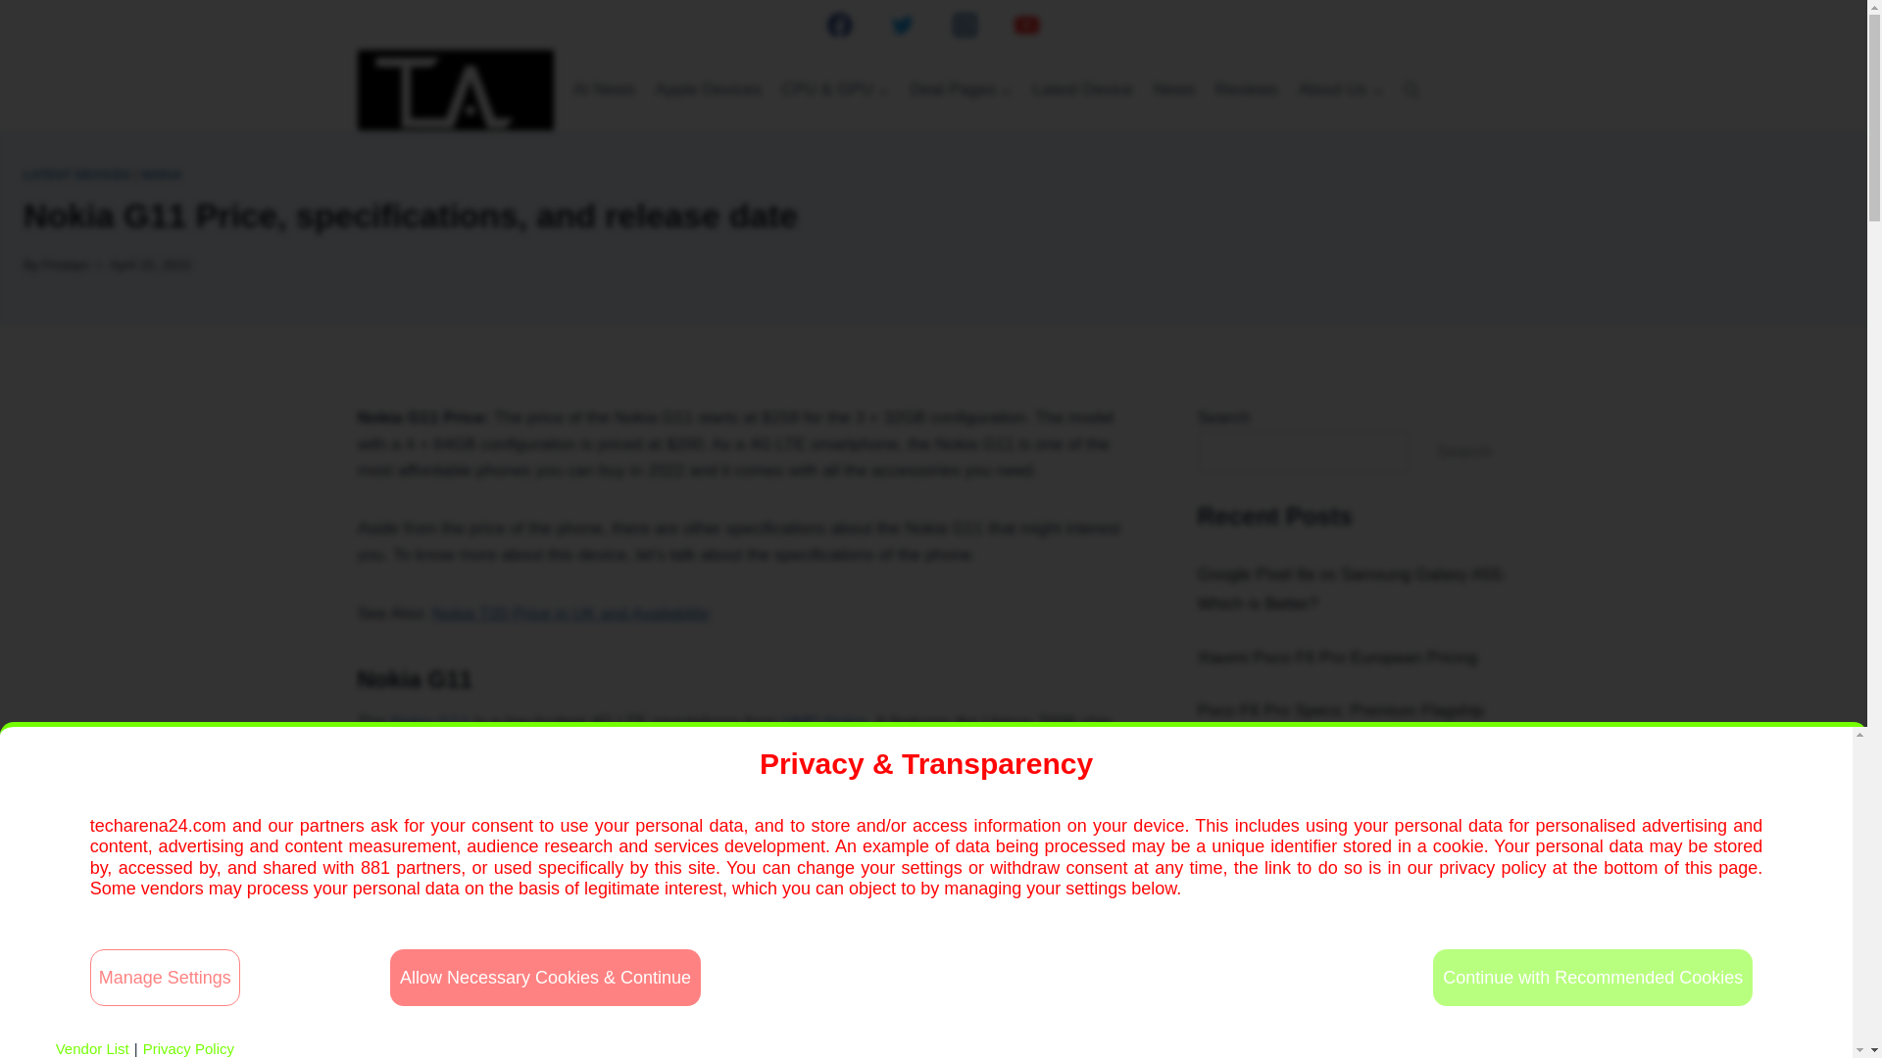  Describe the element at coordinates (76, 174) in the screenshot. I see `LATEST DEVICES` at that location.